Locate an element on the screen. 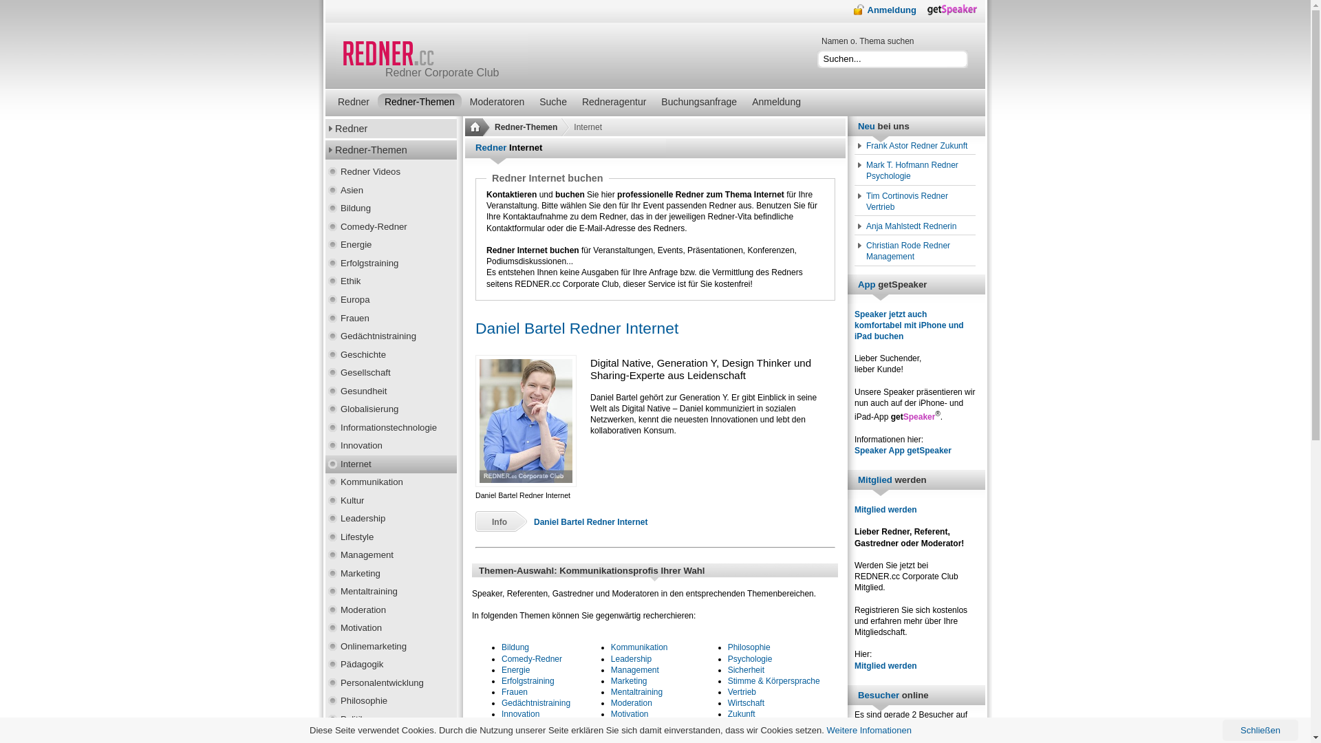 The image size is (1321, 743). Innovation is located at coordinates (391, 446).